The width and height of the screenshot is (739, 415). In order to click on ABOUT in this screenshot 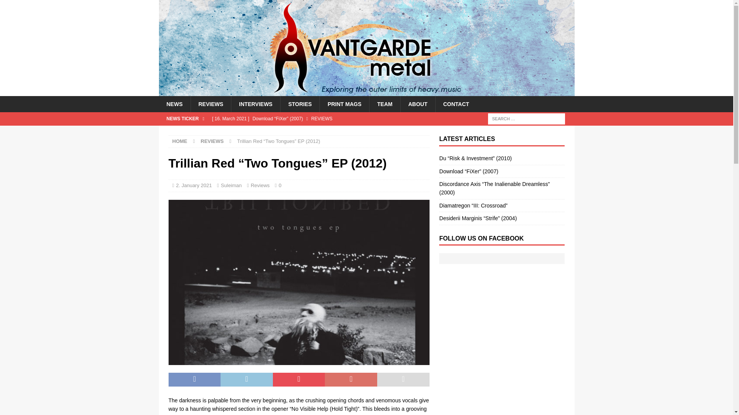, I will do `click(418, 104)`.